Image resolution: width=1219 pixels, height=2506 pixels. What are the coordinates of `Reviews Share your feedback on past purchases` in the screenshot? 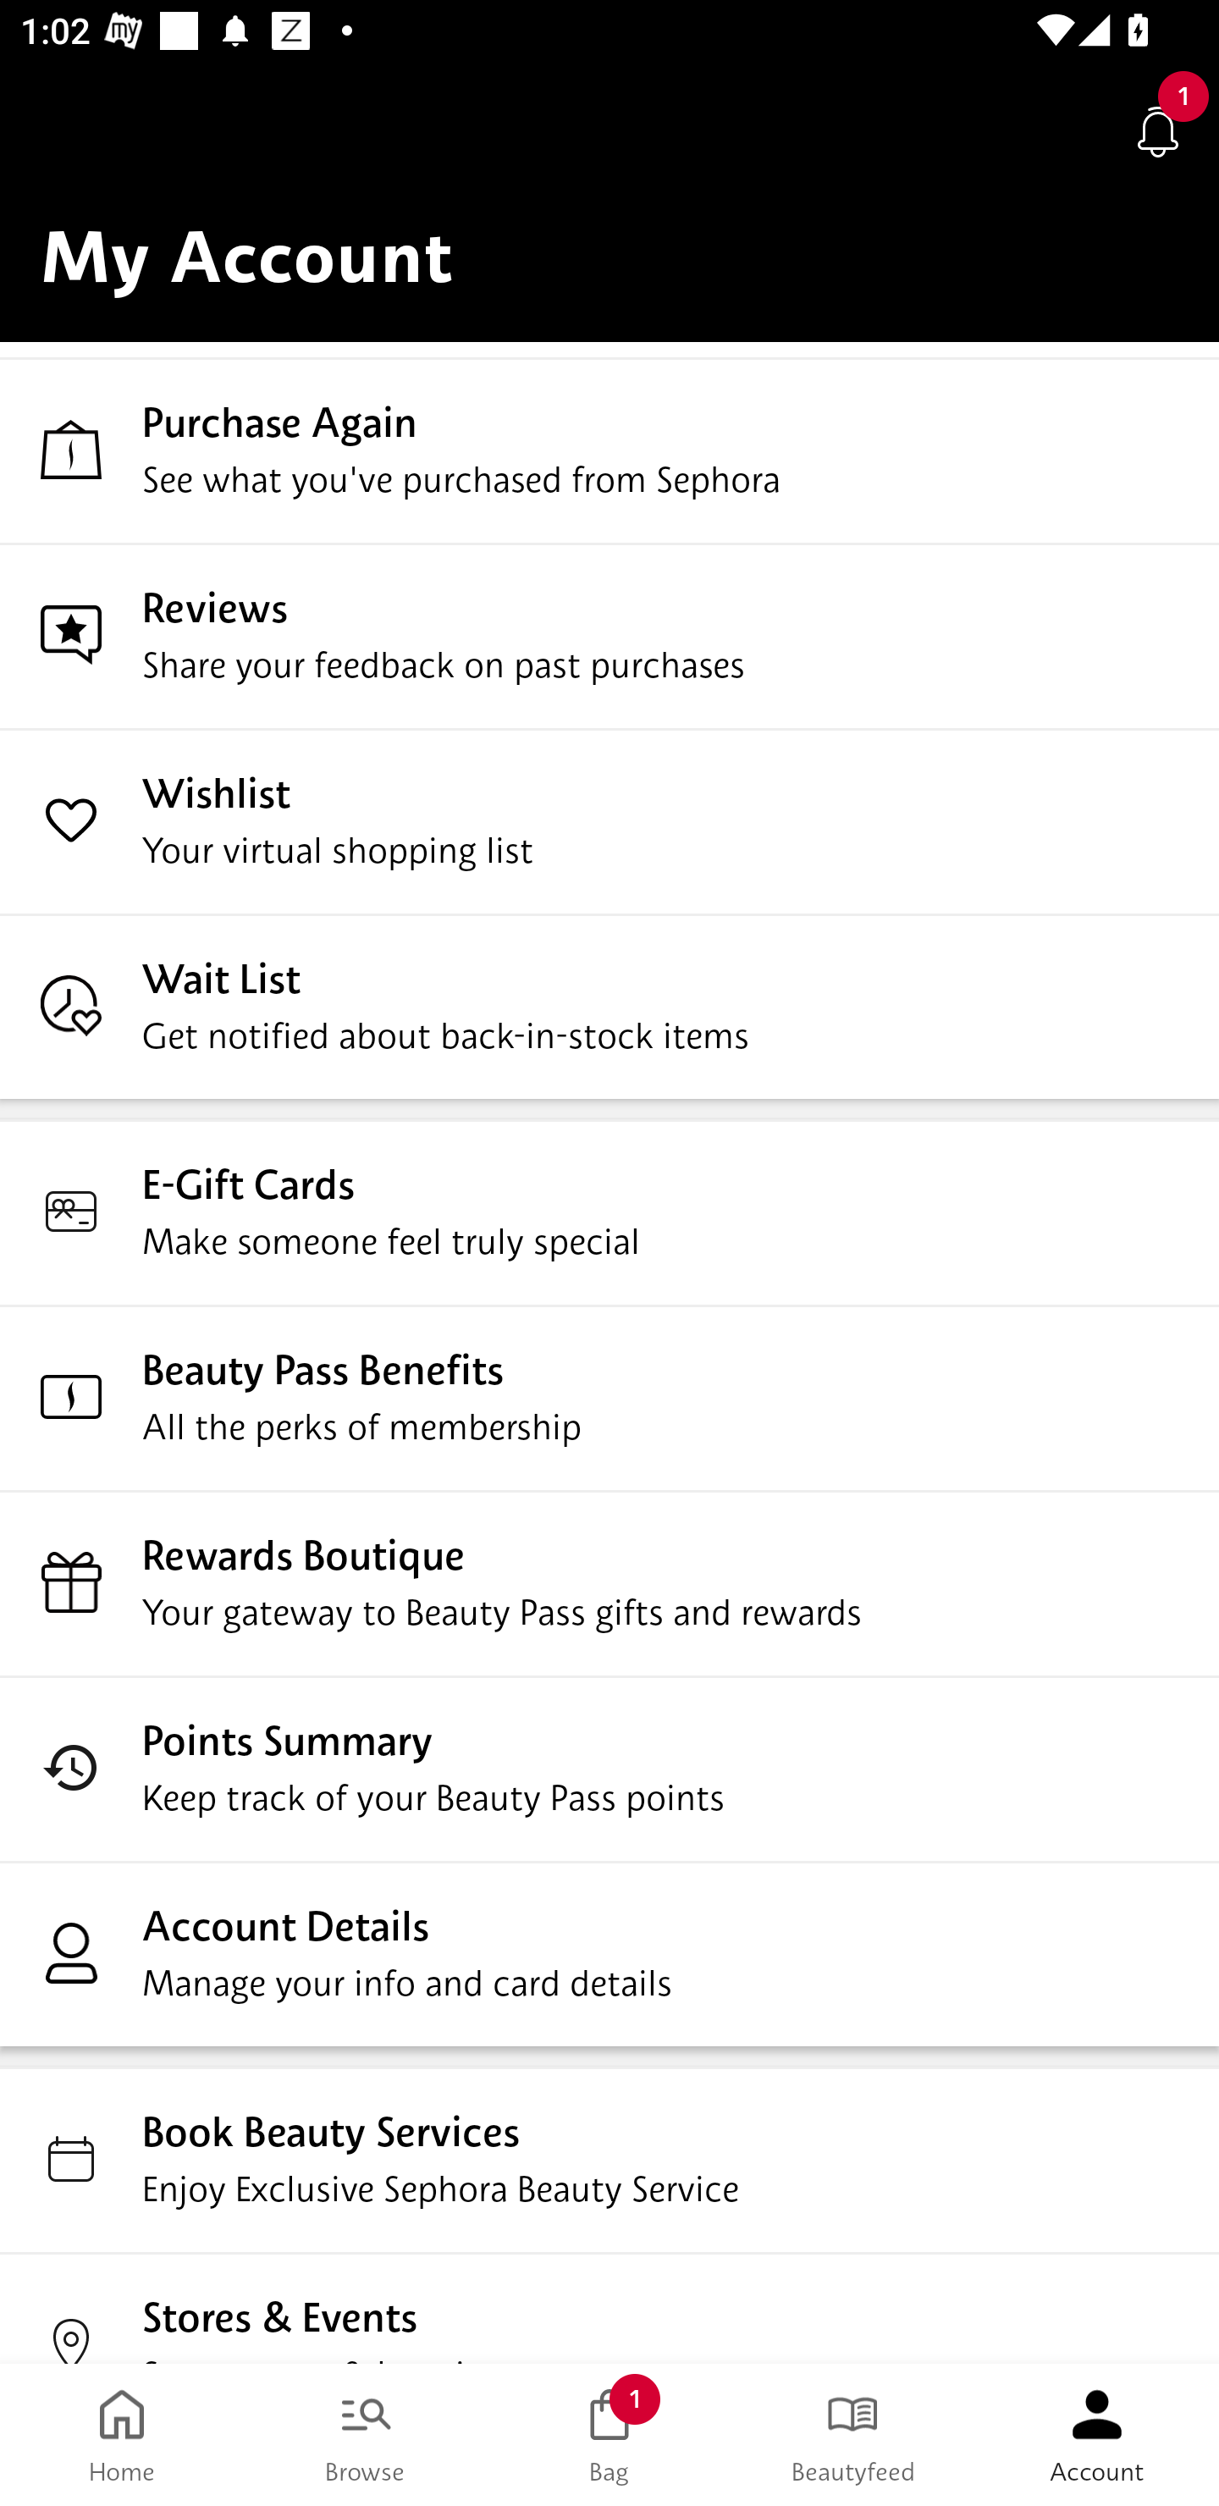 It's located at (609, 637).